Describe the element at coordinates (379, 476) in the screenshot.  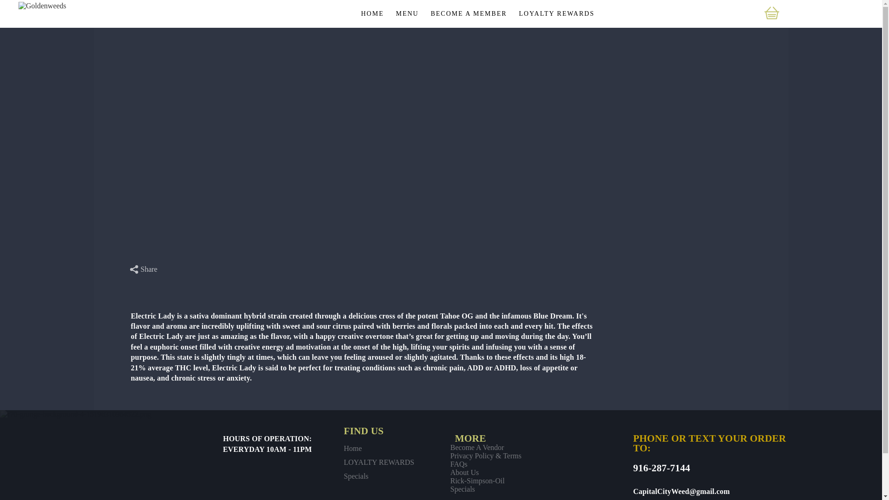
I see `Specials` at that location.